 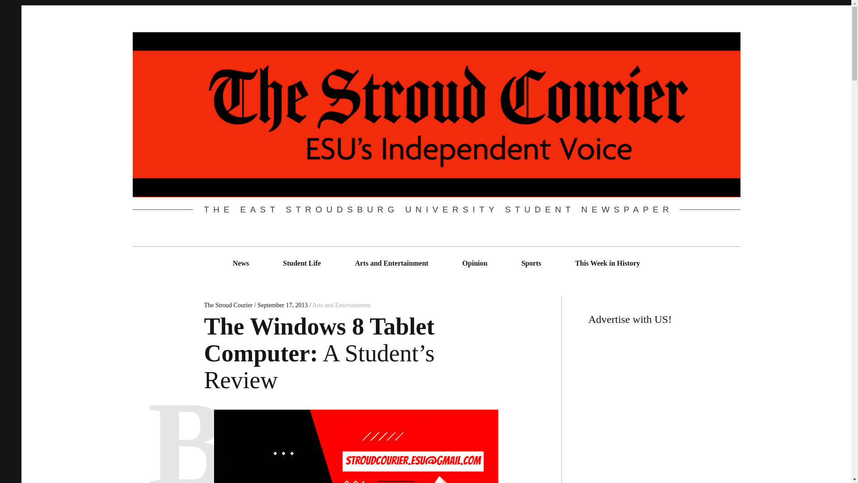 I want to click on Opinion, so click(x=475, y=263).